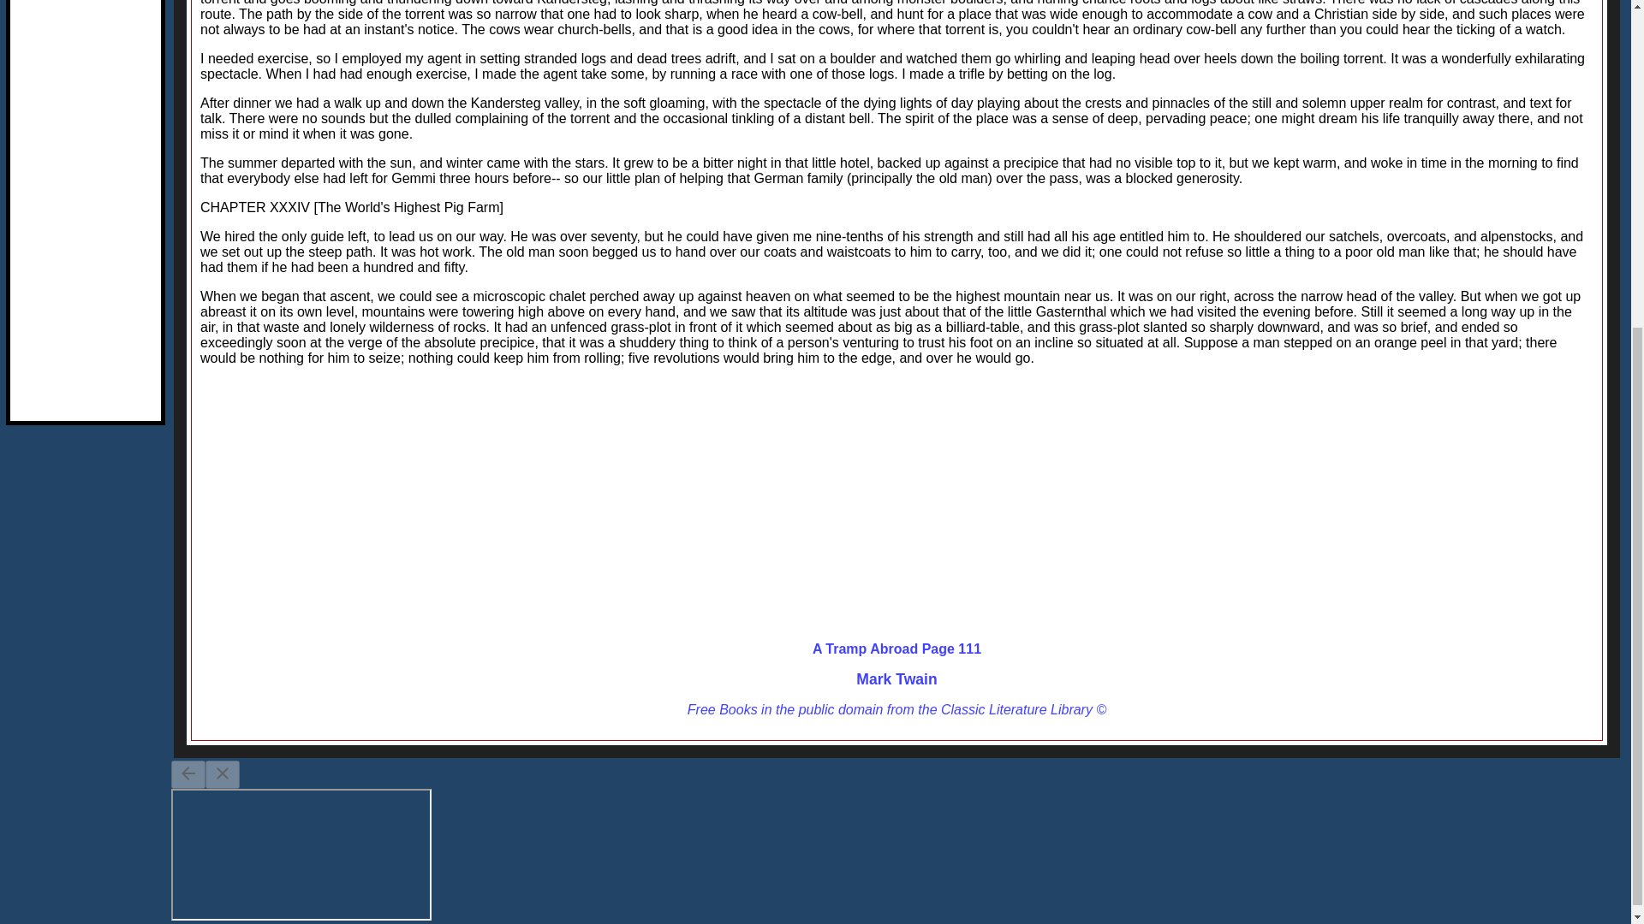 The image size is (1644, 924). I want to click on A Tramp Abroad Page 111, so click(896, 649).